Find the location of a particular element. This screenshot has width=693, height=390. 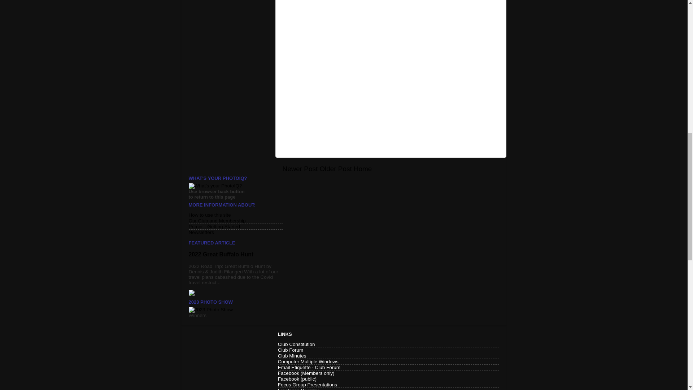

Home is located at coordinates (362, 169).